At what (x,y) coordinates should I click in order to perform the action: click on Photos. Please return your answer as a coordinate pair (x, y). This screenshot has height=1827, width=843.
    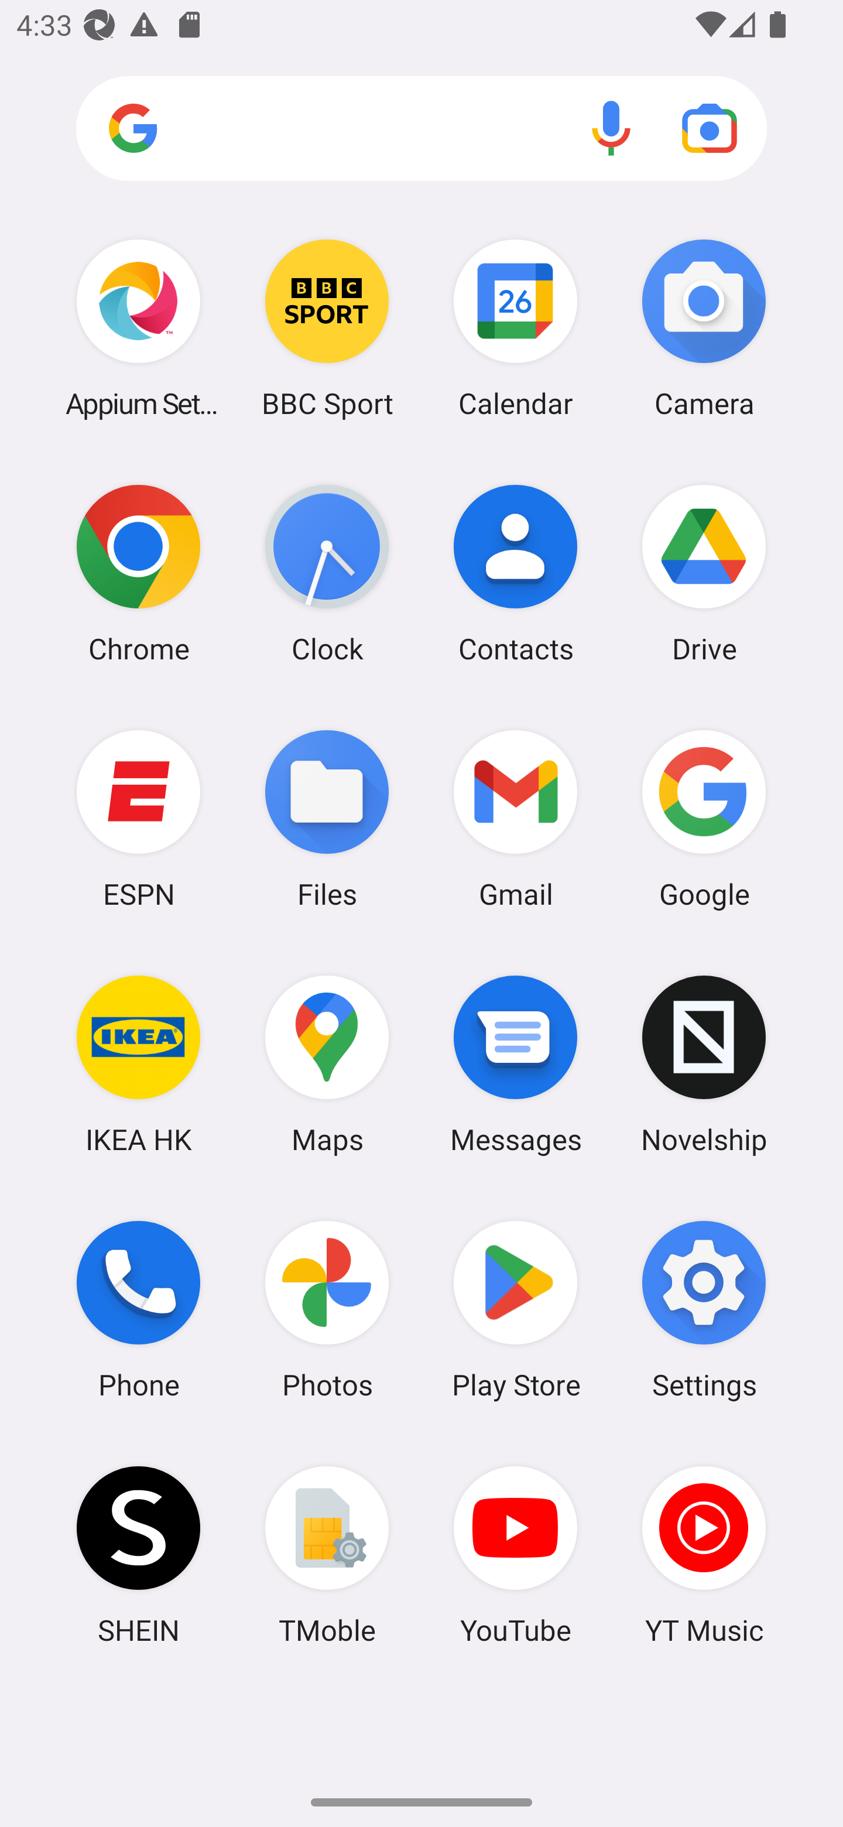
    Looking at the image, I should click on (327, 1310).